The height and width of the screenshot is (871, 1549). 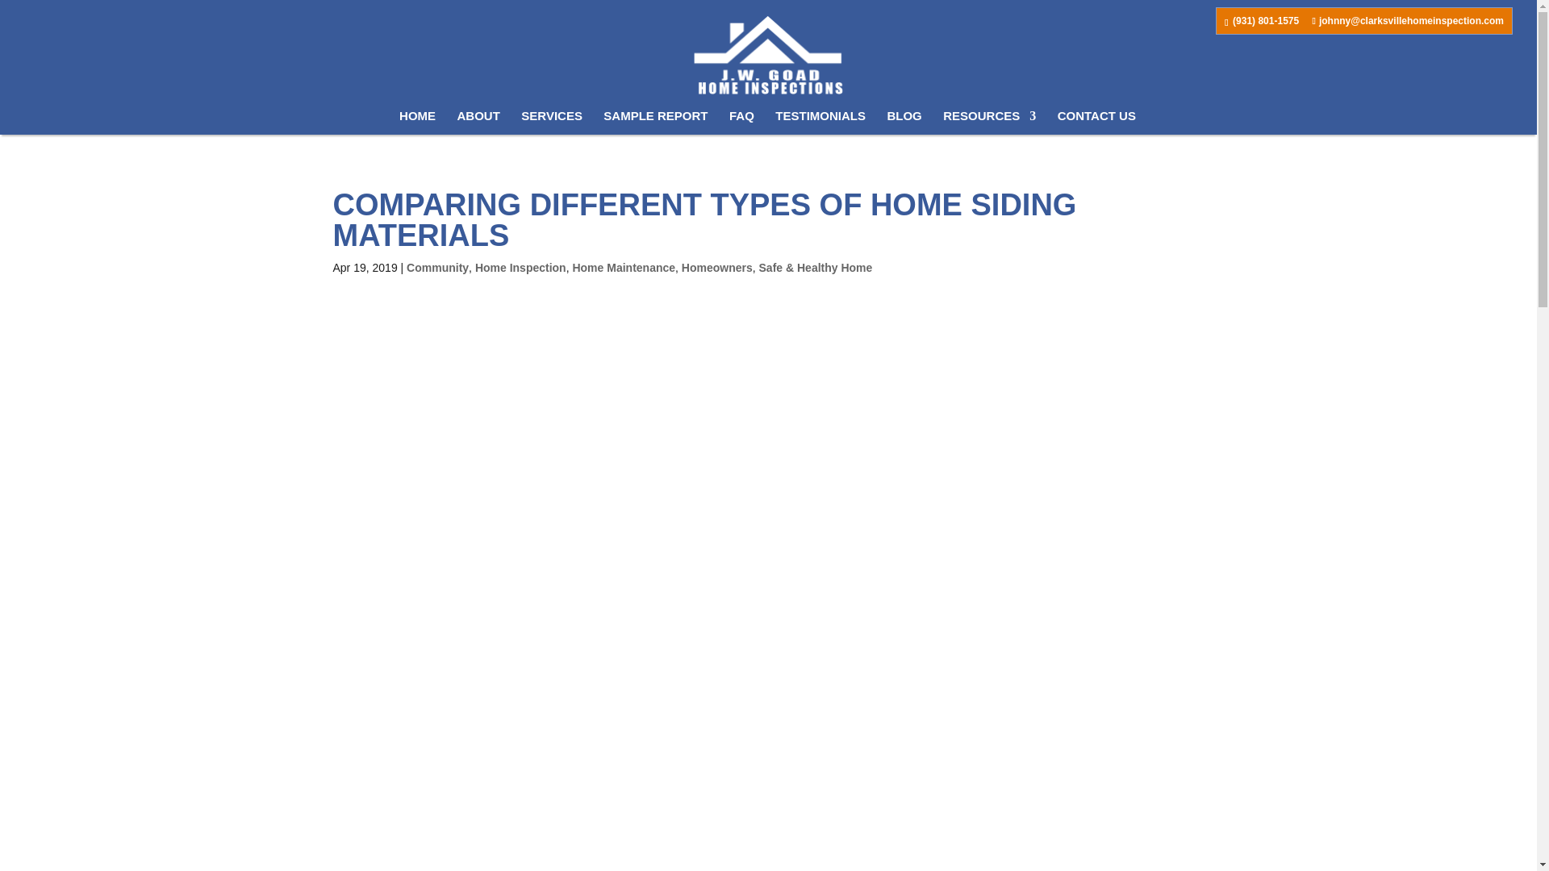 What do you see at coordinates (655, 123) in the screenshot?
I see `SAMPLE REPORT` at bounding box center [655, 123].